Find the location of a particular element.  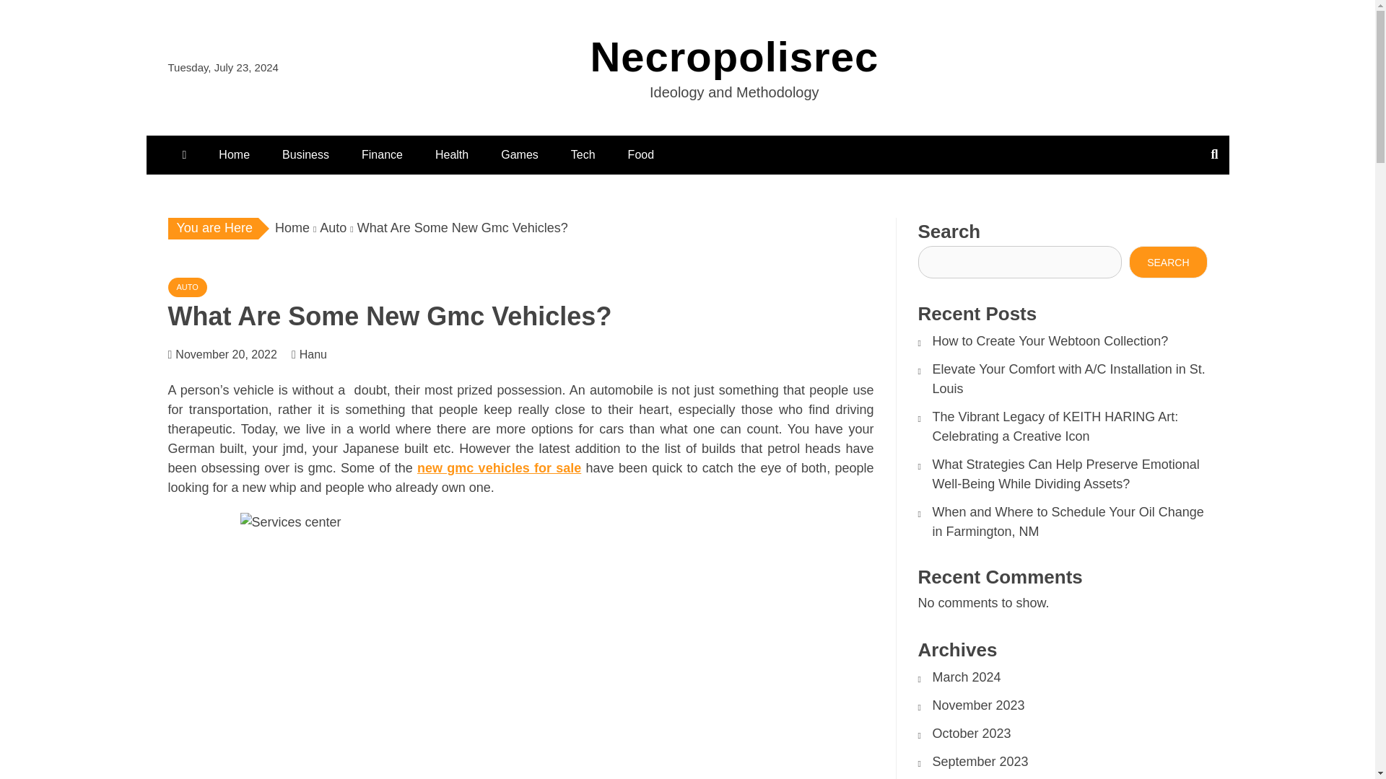

Games is located at coordinates (520, 154).